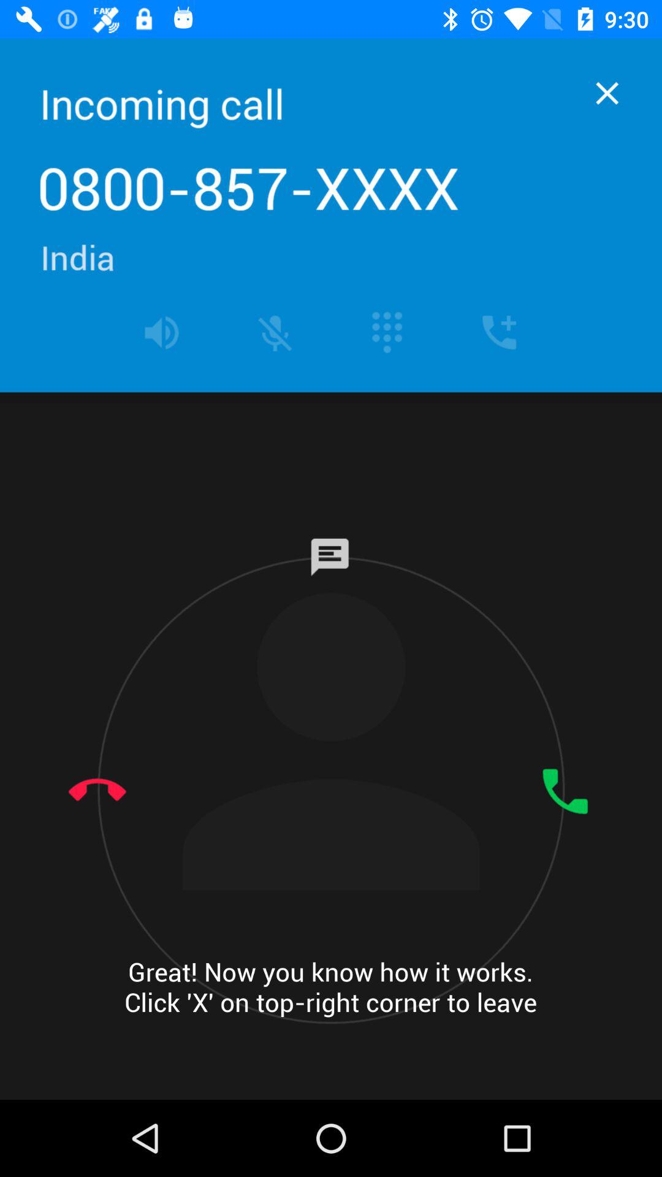 The height and width of the screenshot is (1177, 662). Describe the element at coordinates (607, 93) in the screenshot. I see `go back` at that location.